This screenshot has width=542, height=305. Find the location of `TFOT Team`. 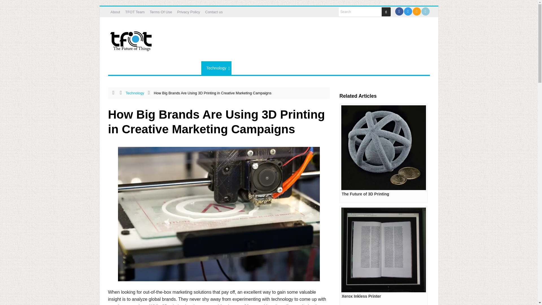

TFOT Team is located at coordinates (134, 12).